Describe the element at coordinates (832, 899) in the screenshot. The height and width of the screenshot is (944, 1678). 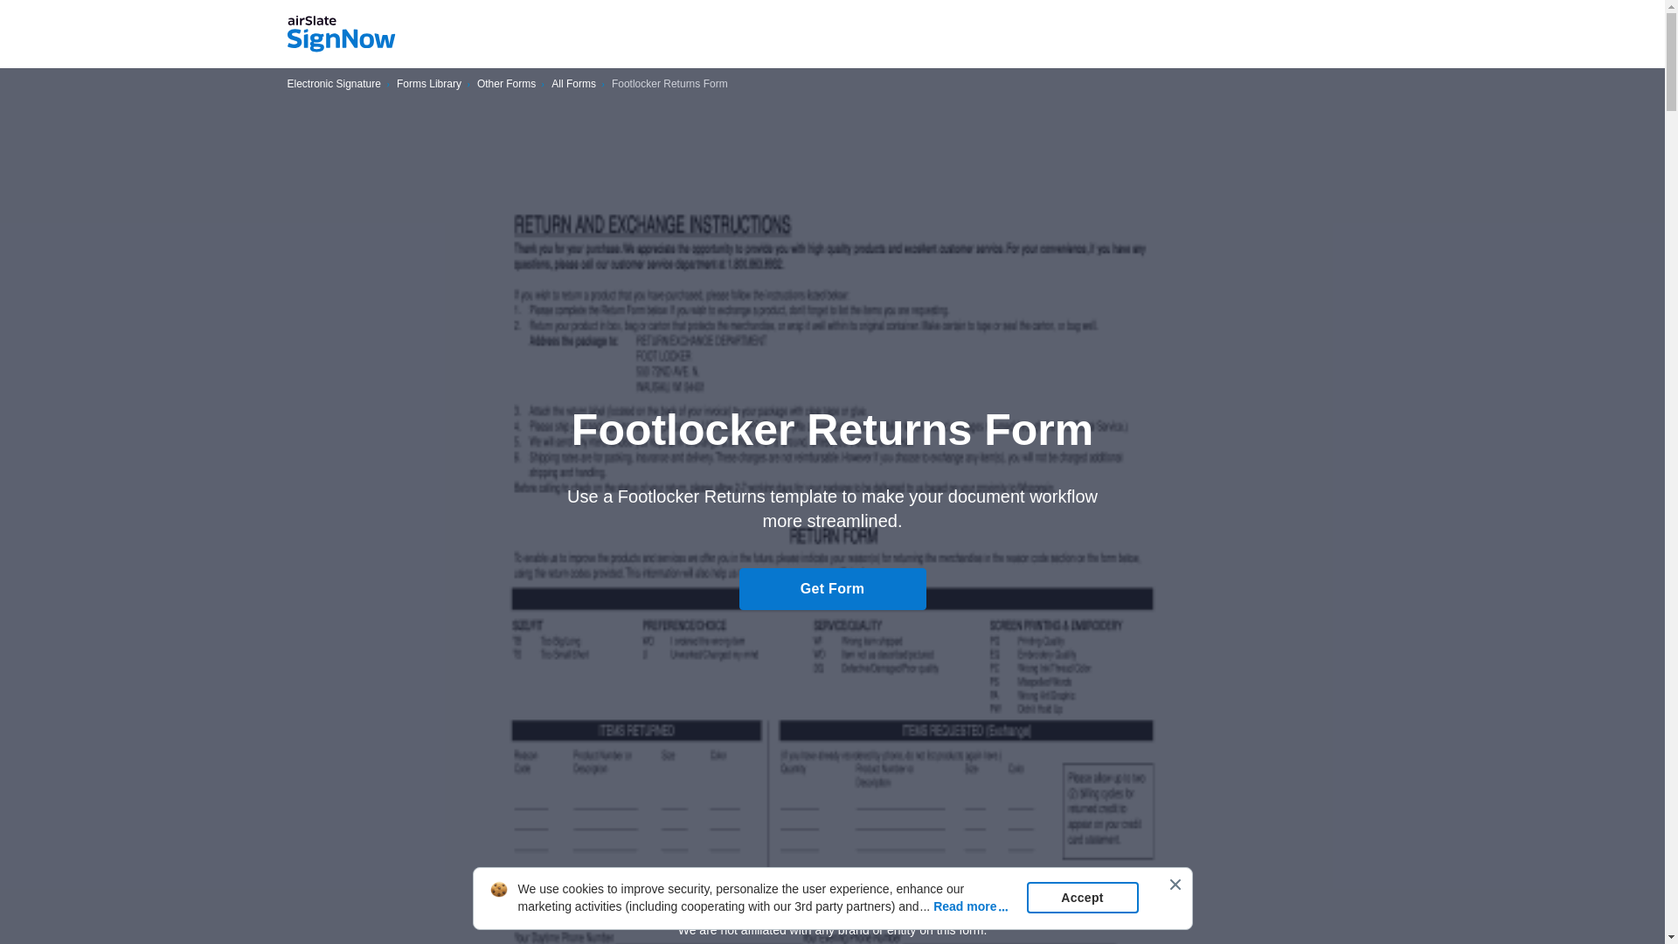
I see `Show details` at that location.